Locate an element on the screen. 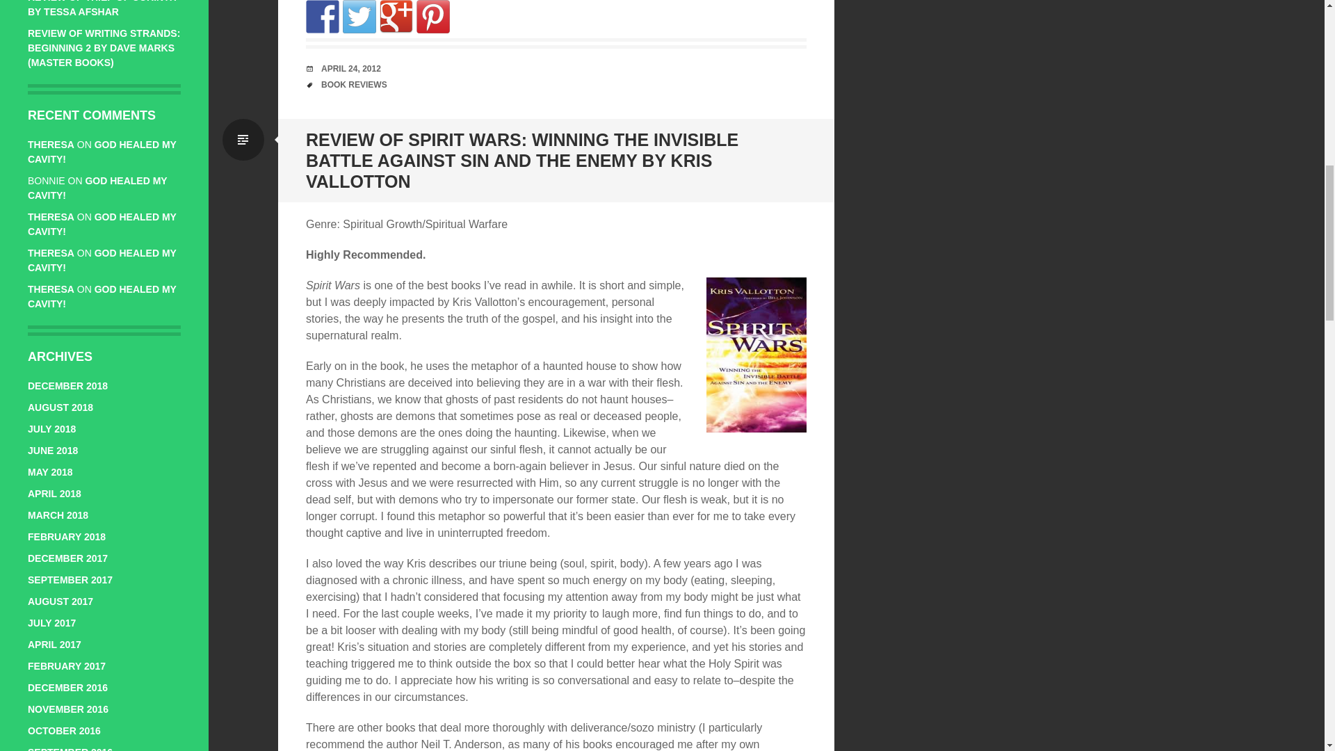 Image resolution: width=1335 pixels, height=751 pixels. Share on Facebook is located at coordinates (322, 17).